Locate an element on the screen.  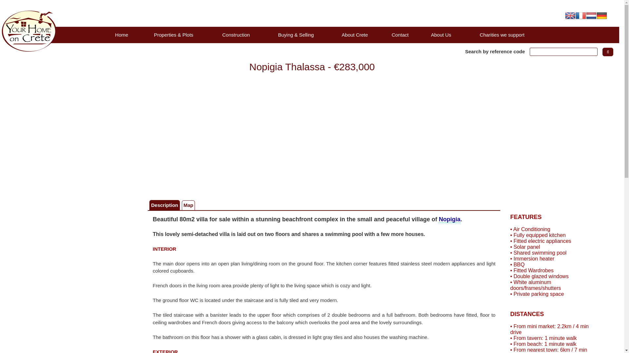
English is located at coordinates (570, 15).